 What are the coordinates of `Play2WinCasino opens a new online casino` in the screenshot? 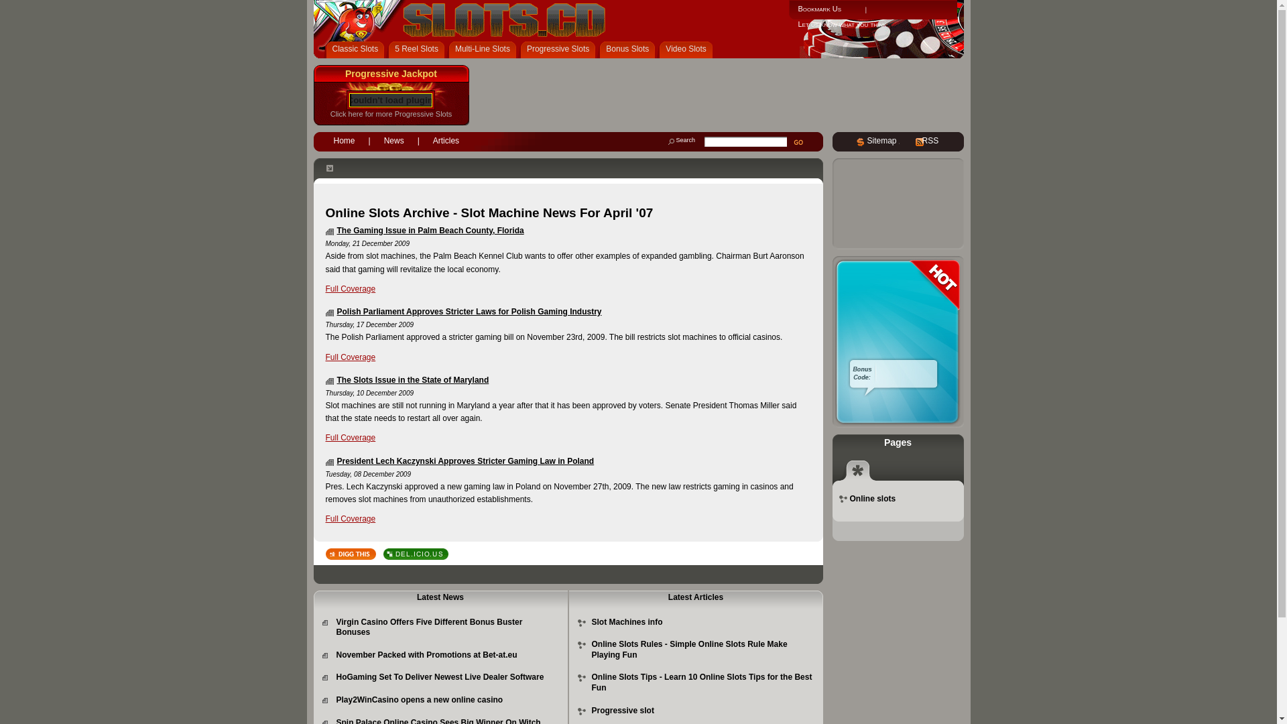 It's located at (420, 700).